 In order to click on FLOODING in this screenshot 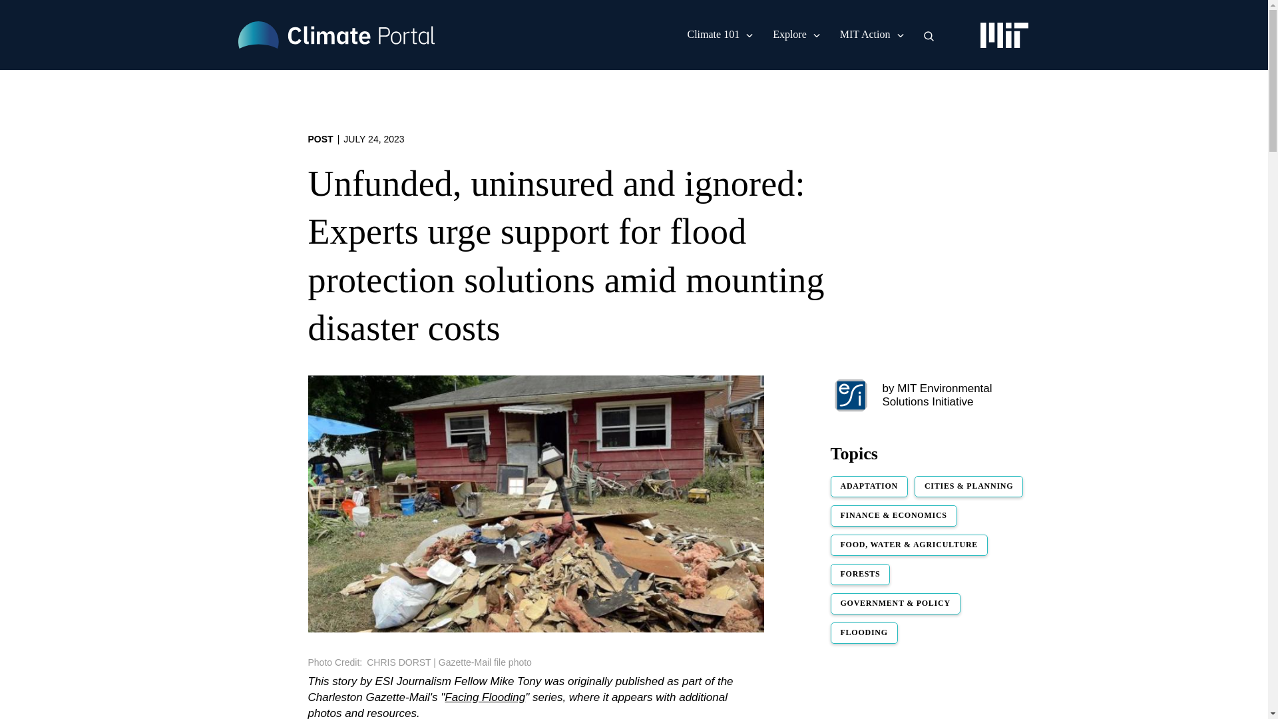, I will do `click(864, 632)`.